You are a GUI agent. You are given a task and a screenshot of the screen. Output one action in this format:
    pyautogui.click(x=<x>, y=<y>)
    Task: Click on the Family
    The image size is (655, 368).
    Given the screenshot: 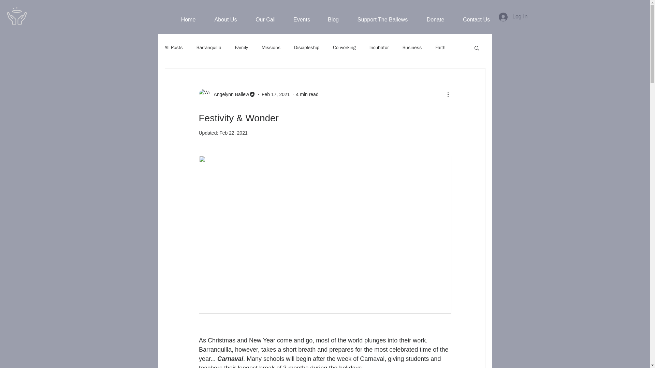 What is the action you would take?
    pyautogui.click(x=242, y=48)
    